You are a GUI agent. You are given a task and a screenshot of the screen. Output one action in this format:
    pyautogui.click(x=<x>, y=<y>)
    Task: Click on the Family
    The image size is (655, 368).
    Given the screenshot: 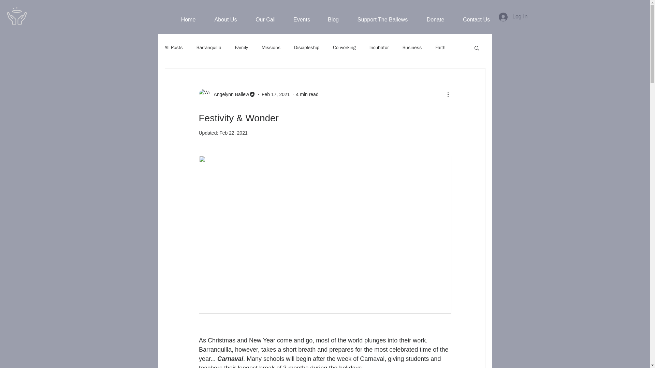 What is the action you would take?
    pyautogui.click(x=242, y=48)
    